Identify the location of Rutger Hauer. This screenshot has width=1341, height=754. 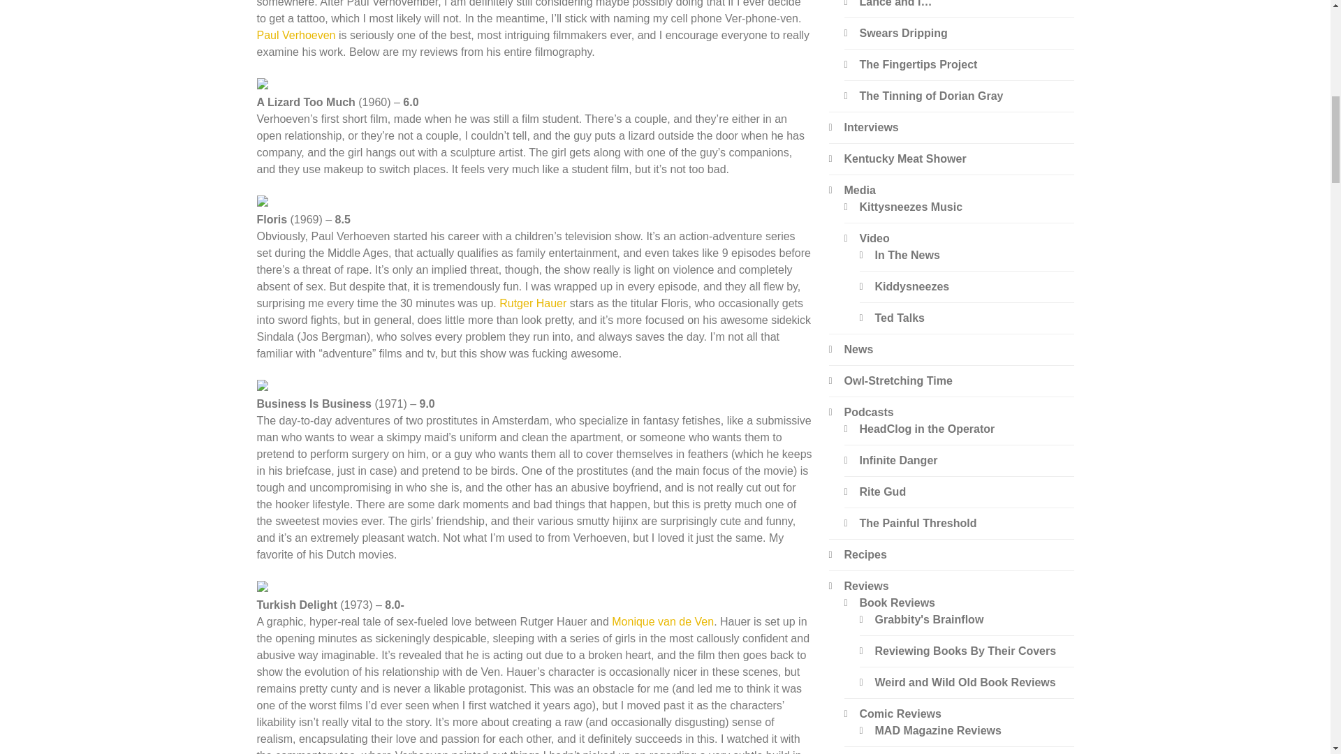
(532, 303).